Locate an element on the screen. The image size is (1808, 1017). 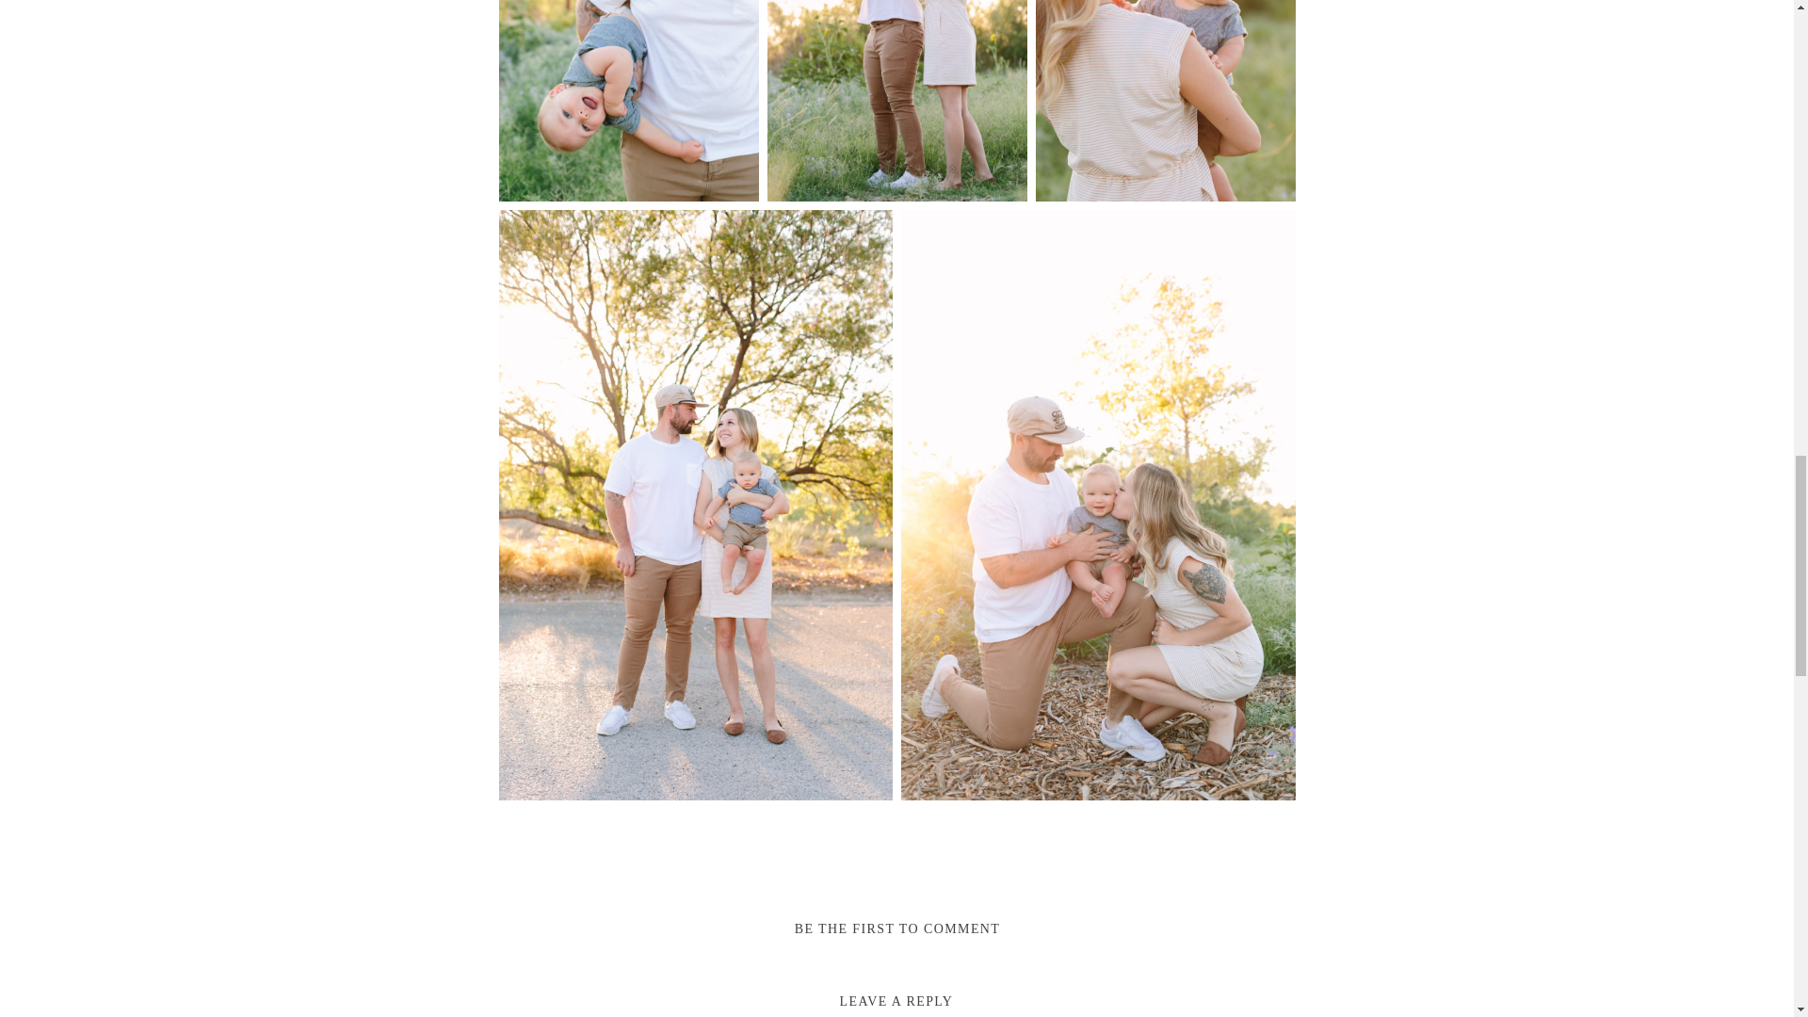
BE THE FIRST TO COMMENT is located at coordinates (898, 928).